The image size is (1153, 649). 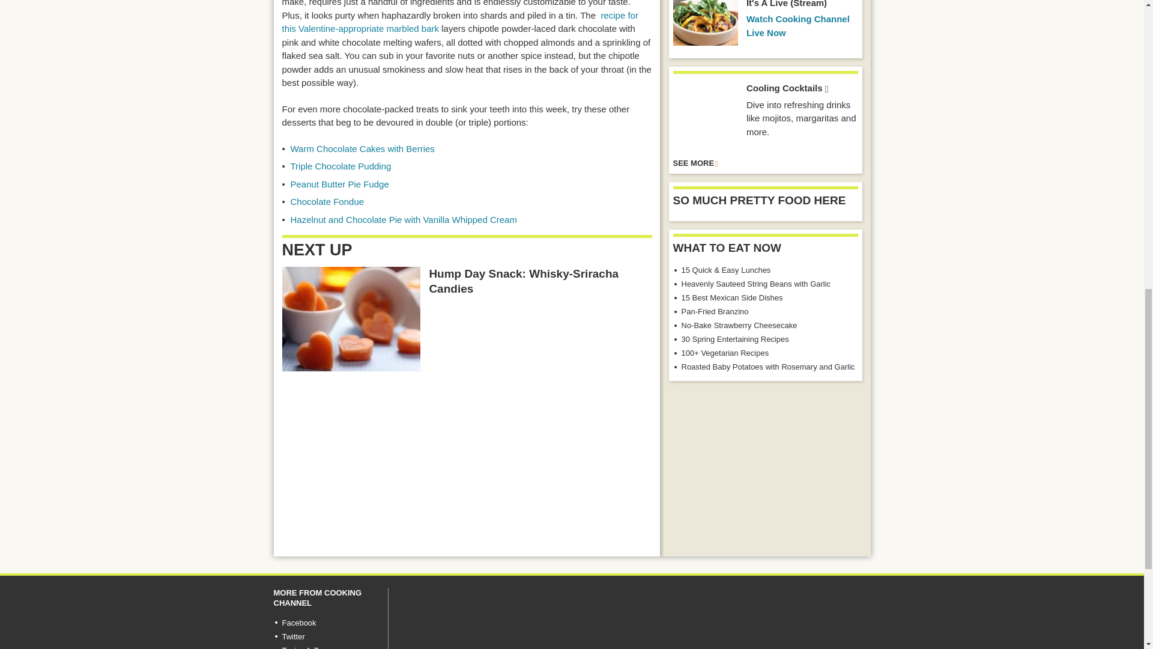 I want to click on recipe for this Valentine-appropriate marbled bark, so click(x=460, y=22).